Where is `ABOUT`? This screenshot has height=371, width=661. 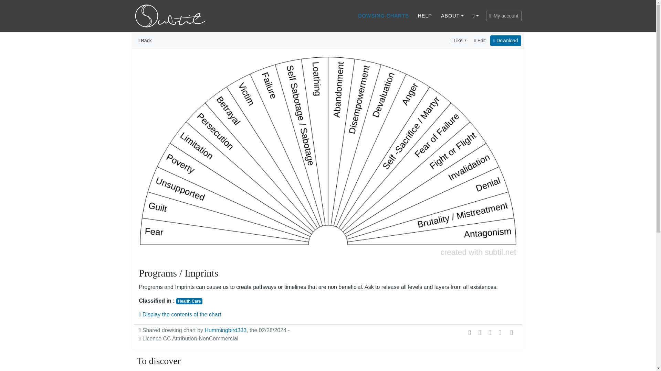
ABOUT is located at coordinates (452, 16).